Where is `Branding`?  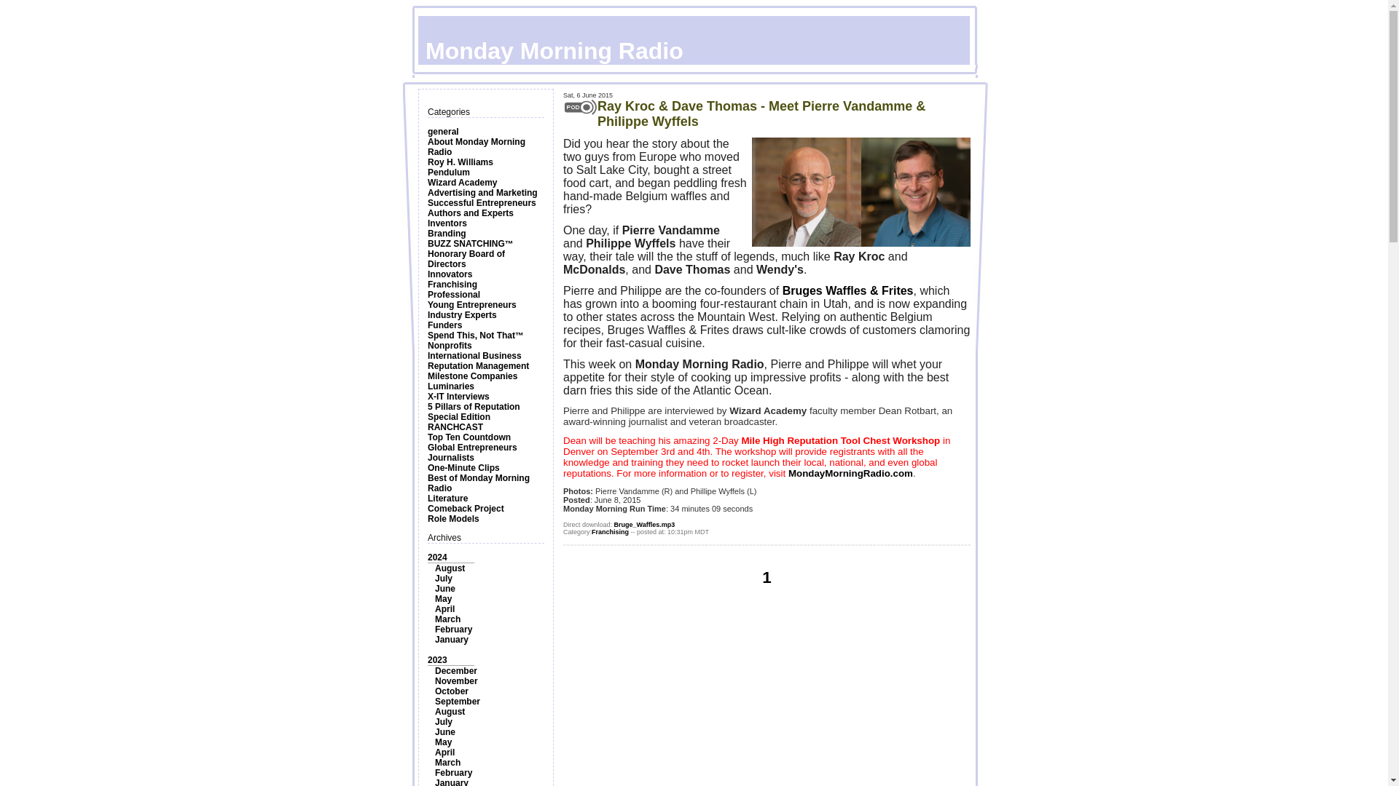
Branding is located at coordinates (447, 234).